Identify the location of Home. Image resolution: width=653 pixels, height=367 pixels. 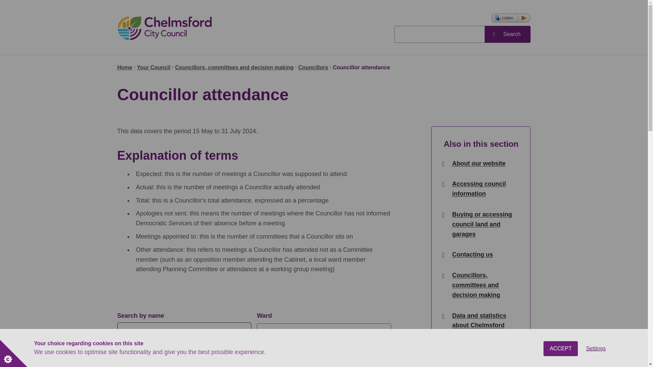
(124, 67).